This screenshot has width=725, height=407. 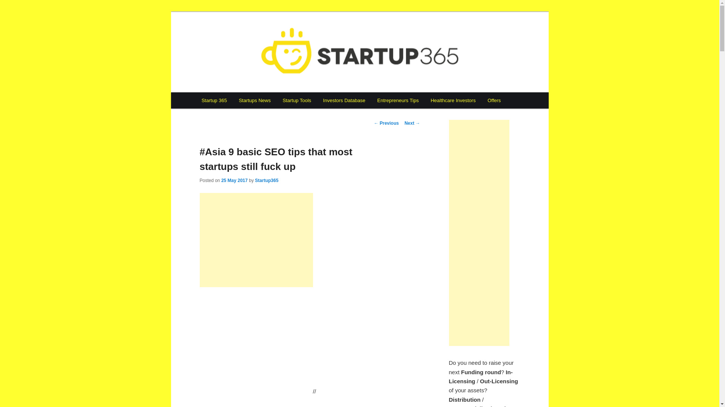 I want to click on 25 May 2017, so click(x=234, y=180).